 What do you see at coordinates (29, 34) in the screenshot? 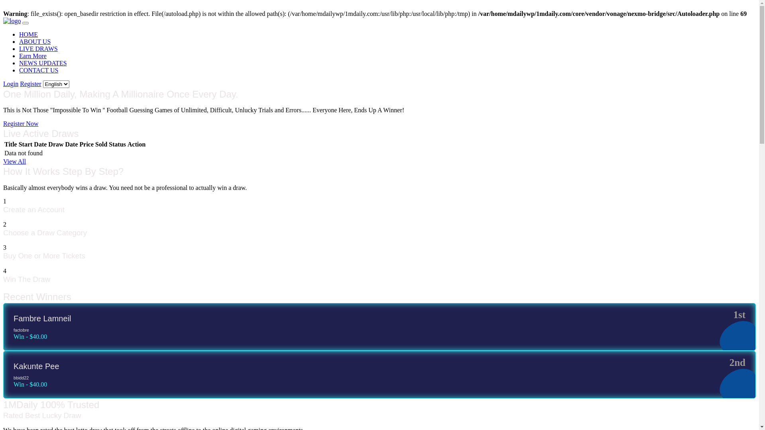
I see `HOME` at bounding box center [29, 34].